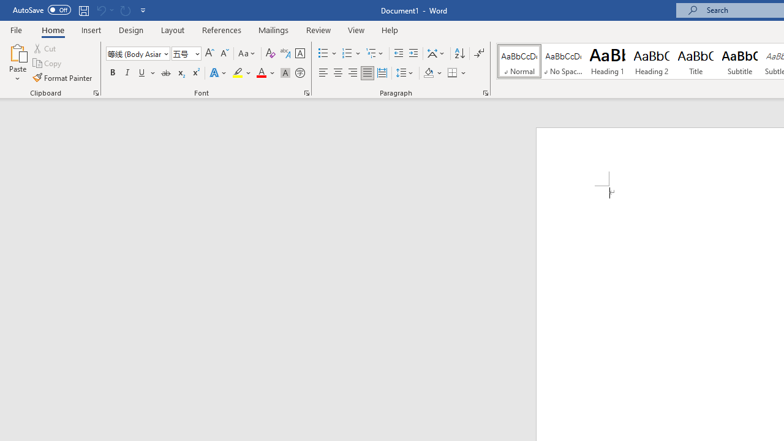 This screenshot has height=441, width=784. Describe the element at coordinates (104, 10) in the screenshot. I see `Can't Undo` at that location.